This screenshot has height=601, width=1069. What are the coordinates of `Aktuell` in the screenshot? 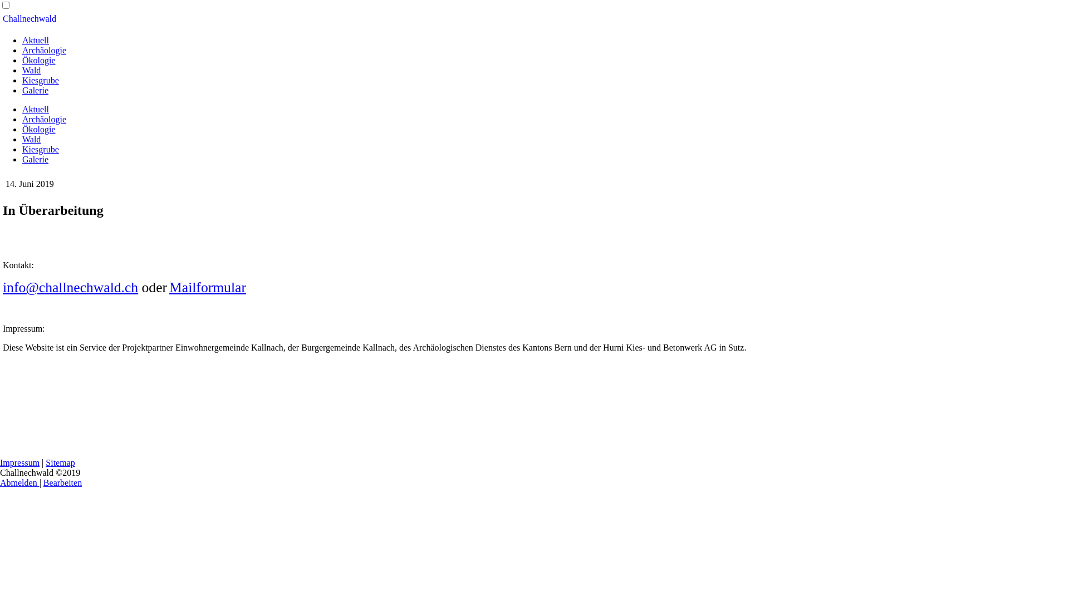 It's located at (36, 40).